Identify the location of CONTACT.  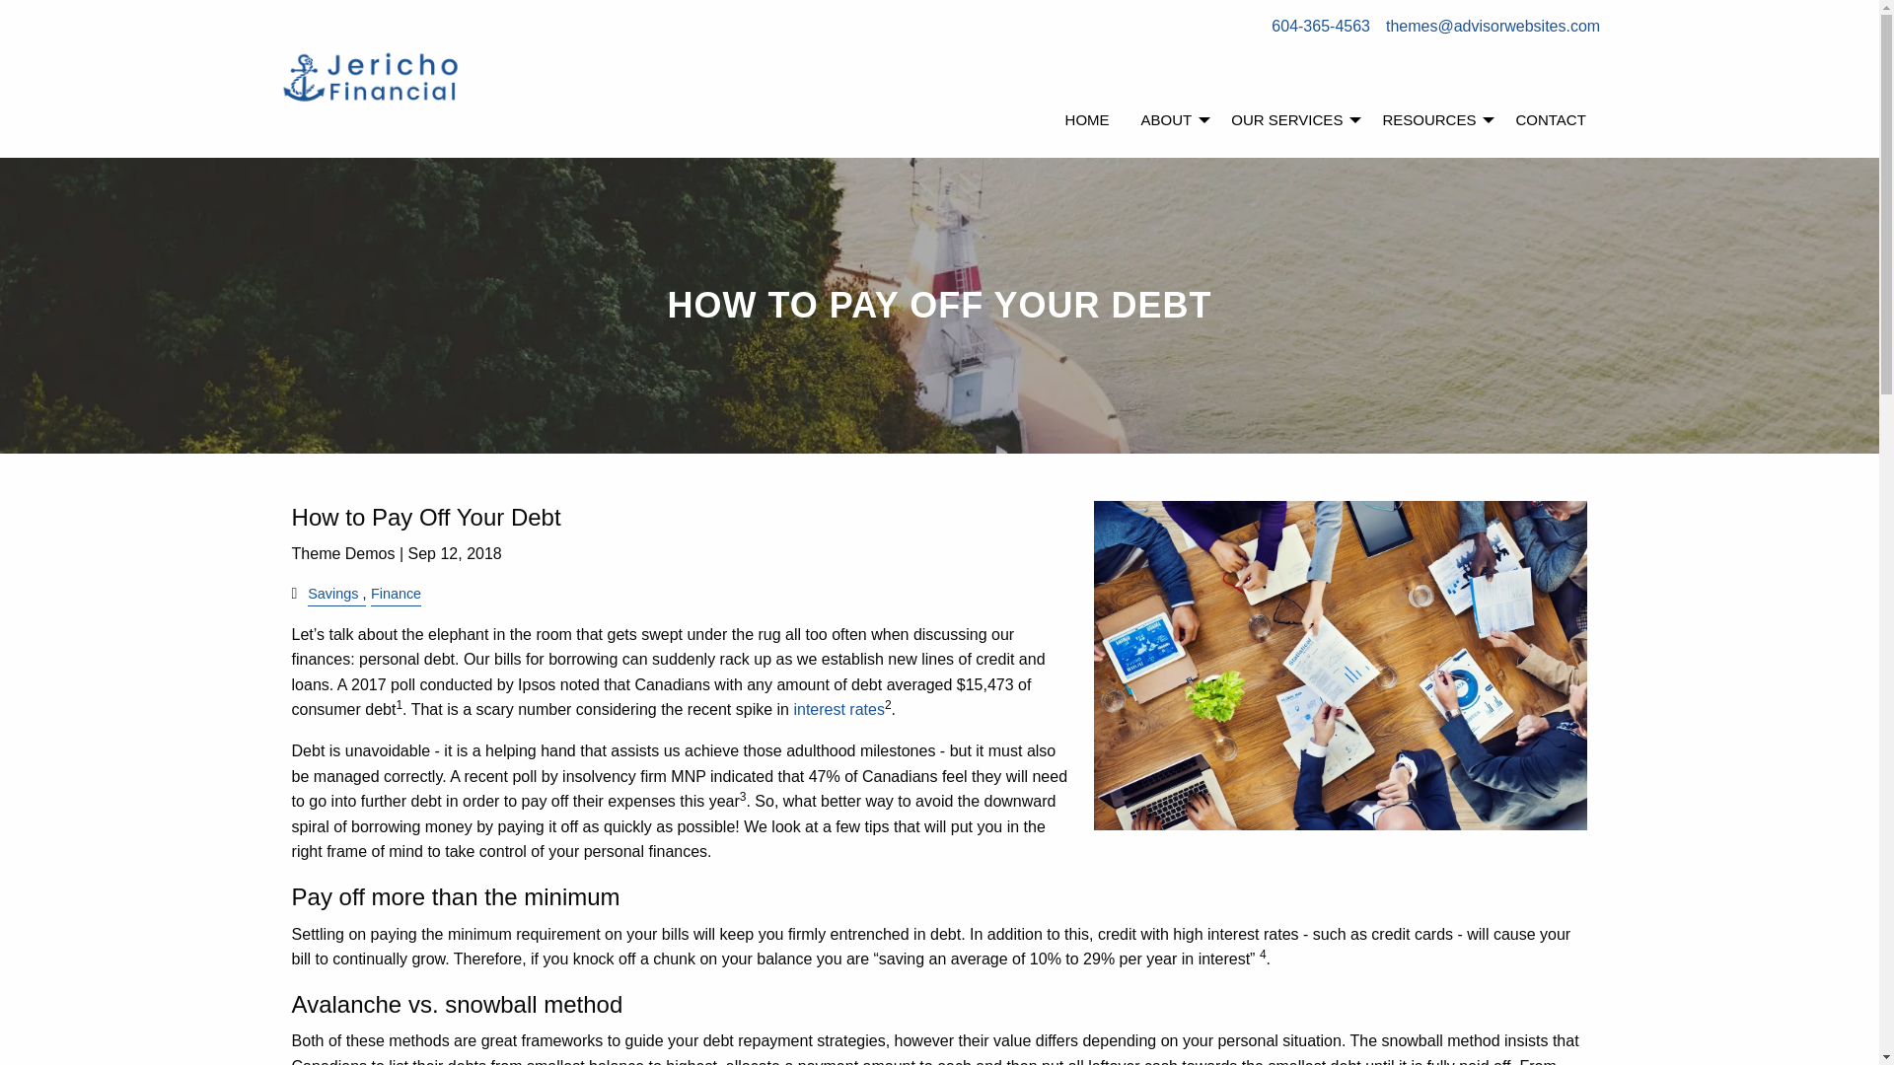
(1550, 120).